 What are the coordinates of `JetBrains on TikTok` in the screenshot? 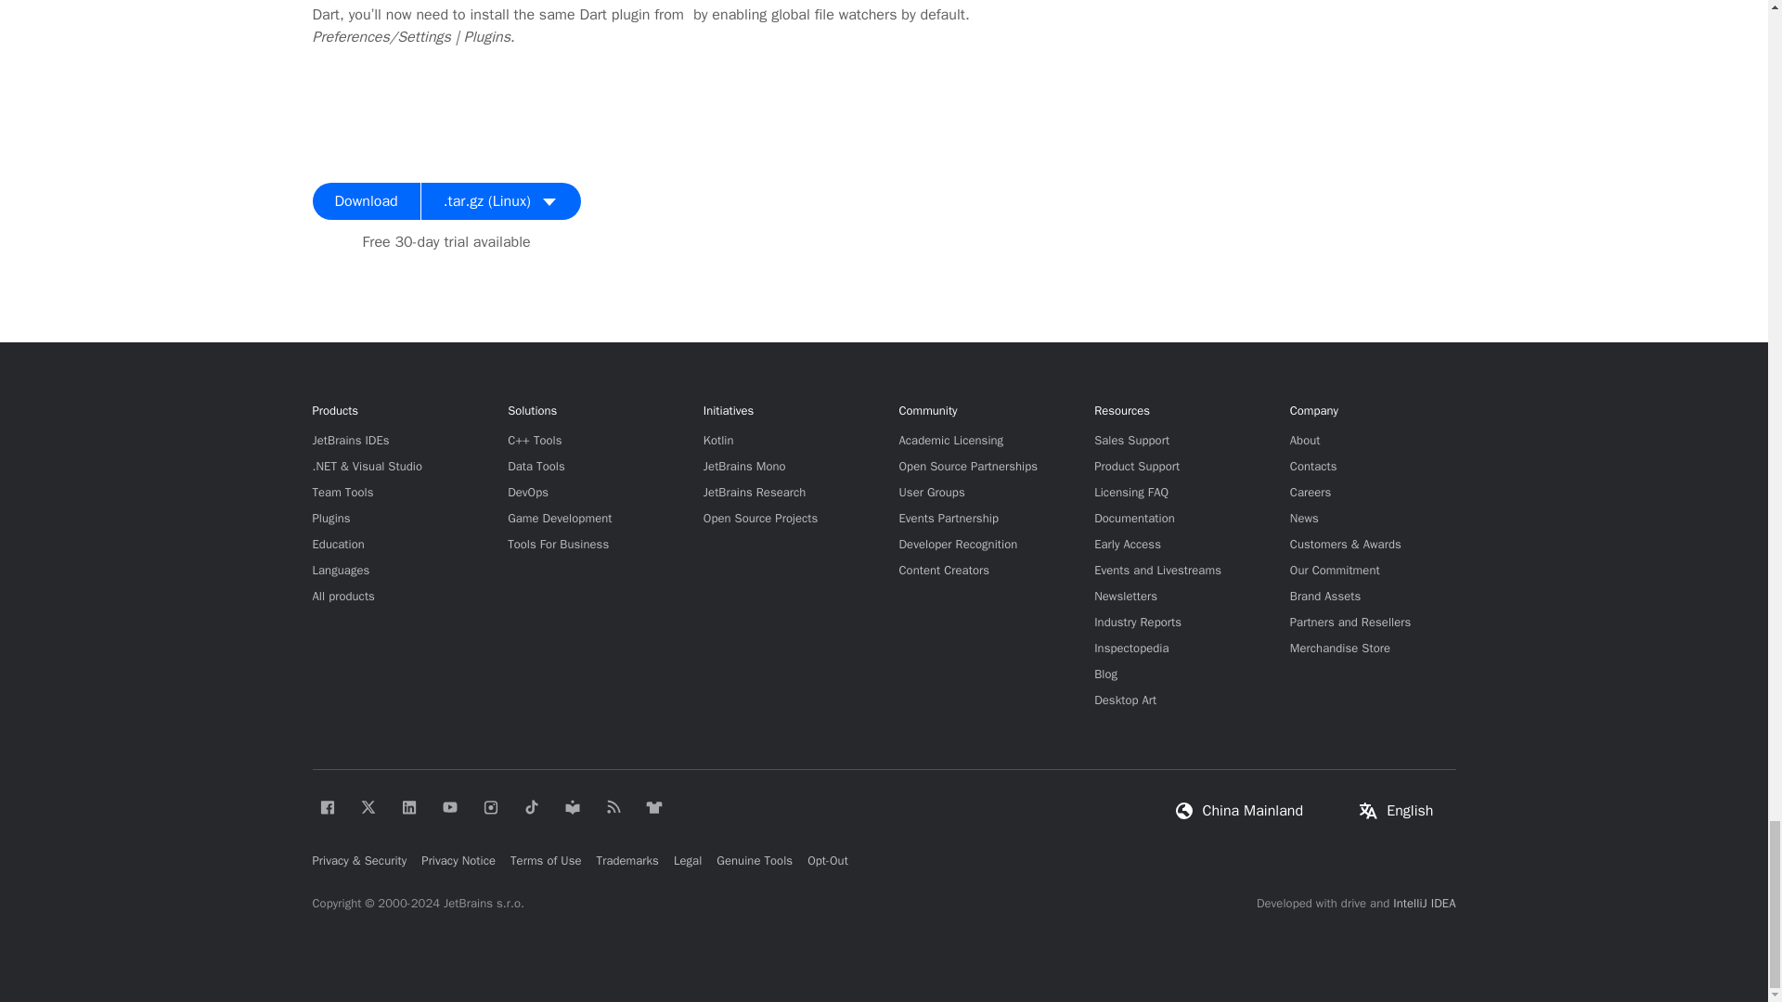 It's located at (531, 807).